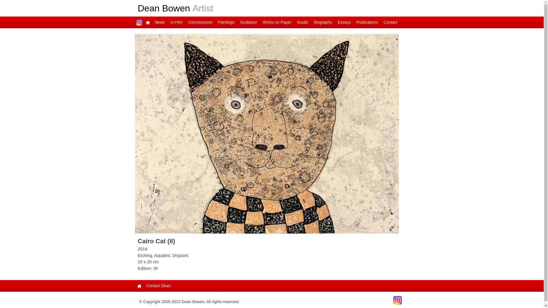 The image size is (548, 308). What do you see at coordinates (390, 22) in the screenshot?
I see `Contact` at bounding box center [390, 22].